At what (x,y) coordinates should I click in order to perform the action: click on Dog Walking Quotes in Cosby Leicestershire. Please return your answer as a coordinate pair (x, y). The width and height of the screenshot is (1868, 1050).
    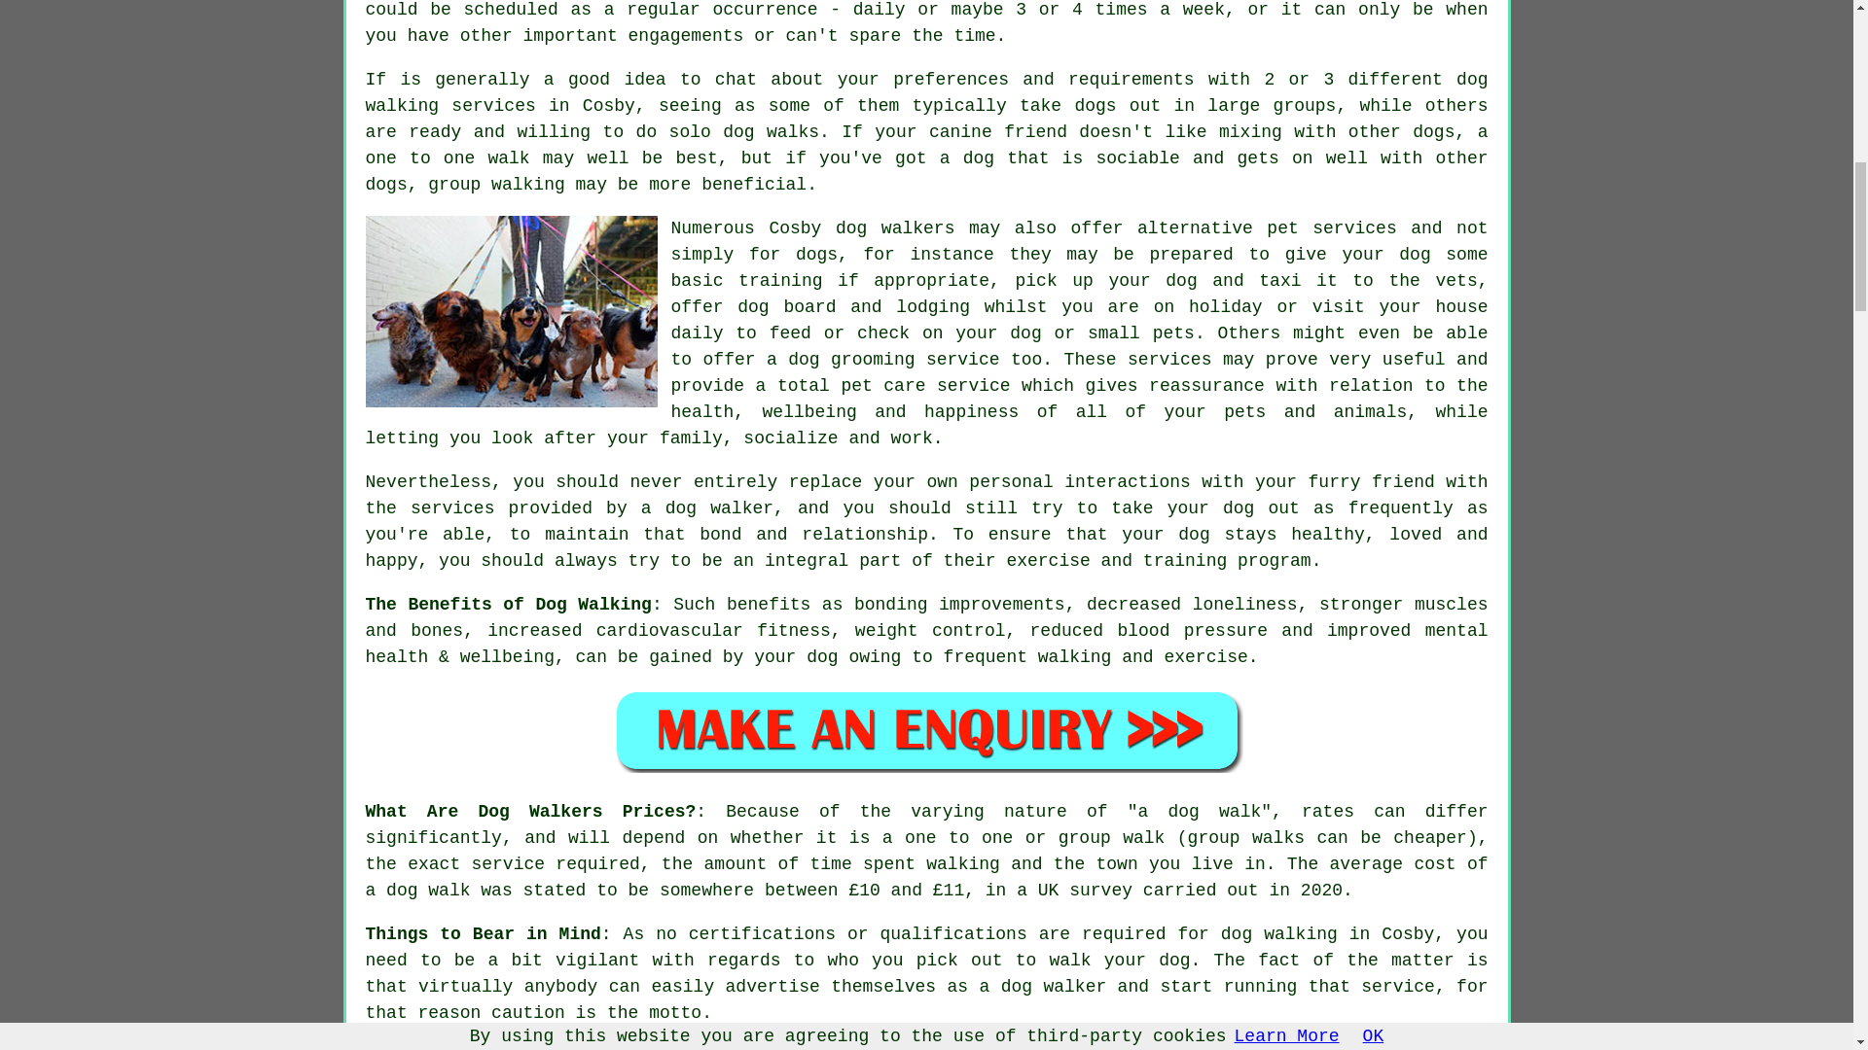
    Looking at the image, I should click on (926, 730).